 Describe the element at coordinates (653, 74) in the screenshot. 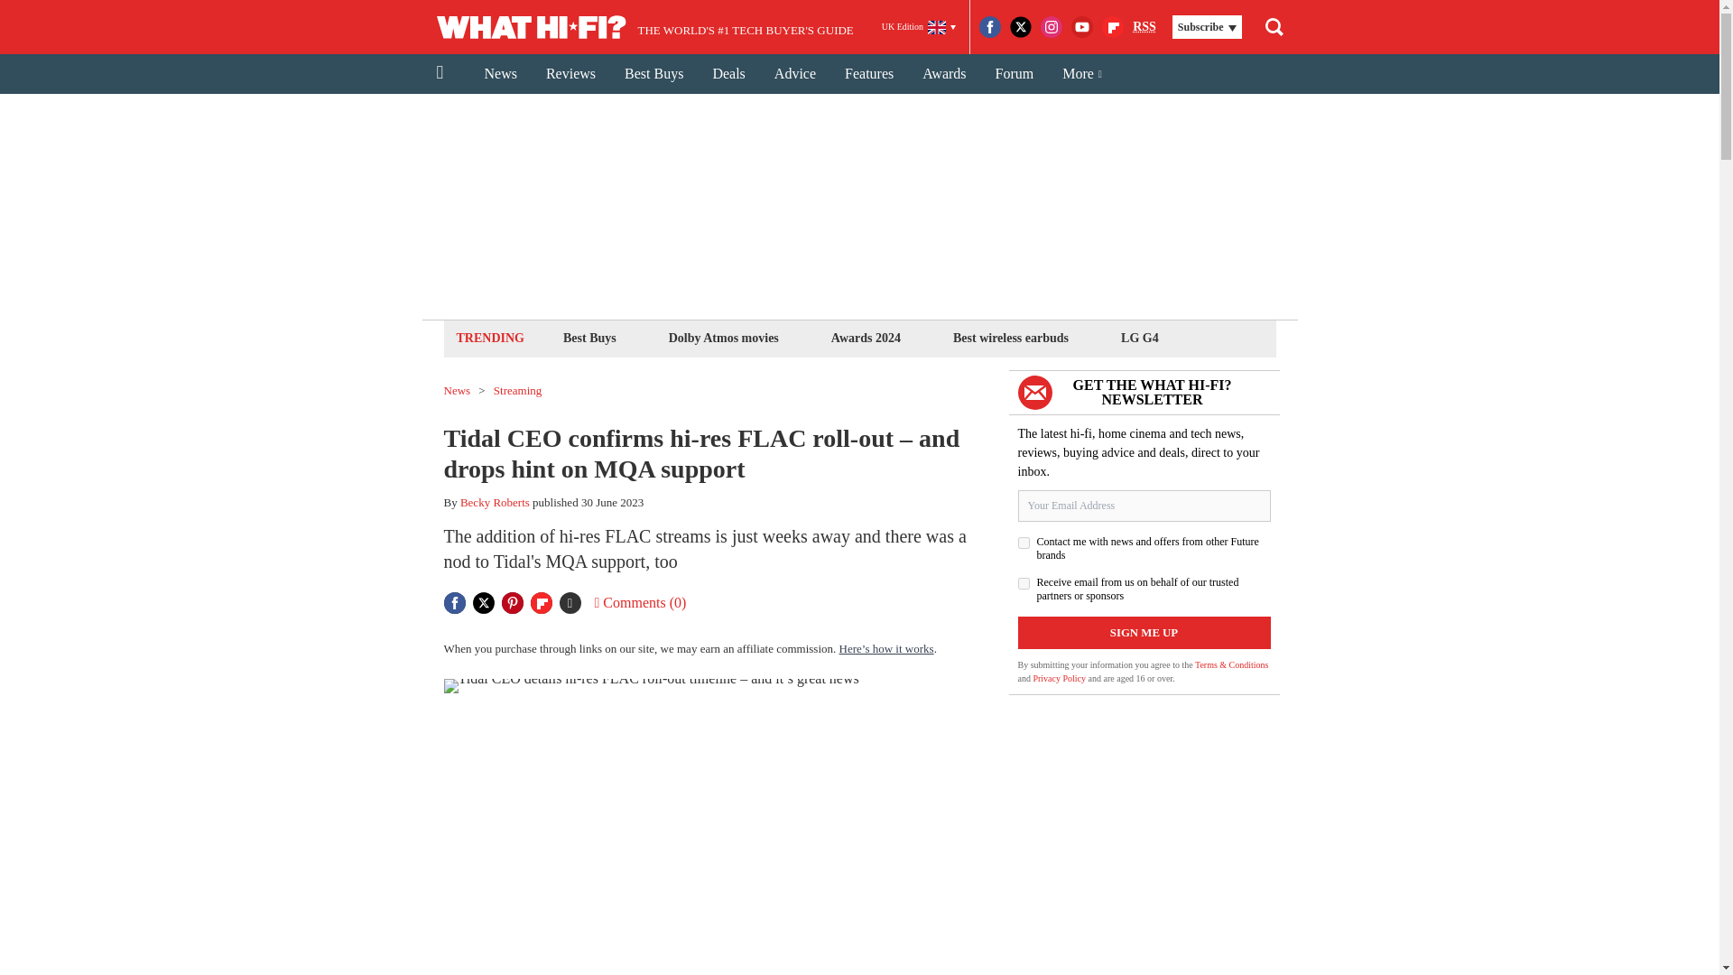

I see `Best Buys` at that location.